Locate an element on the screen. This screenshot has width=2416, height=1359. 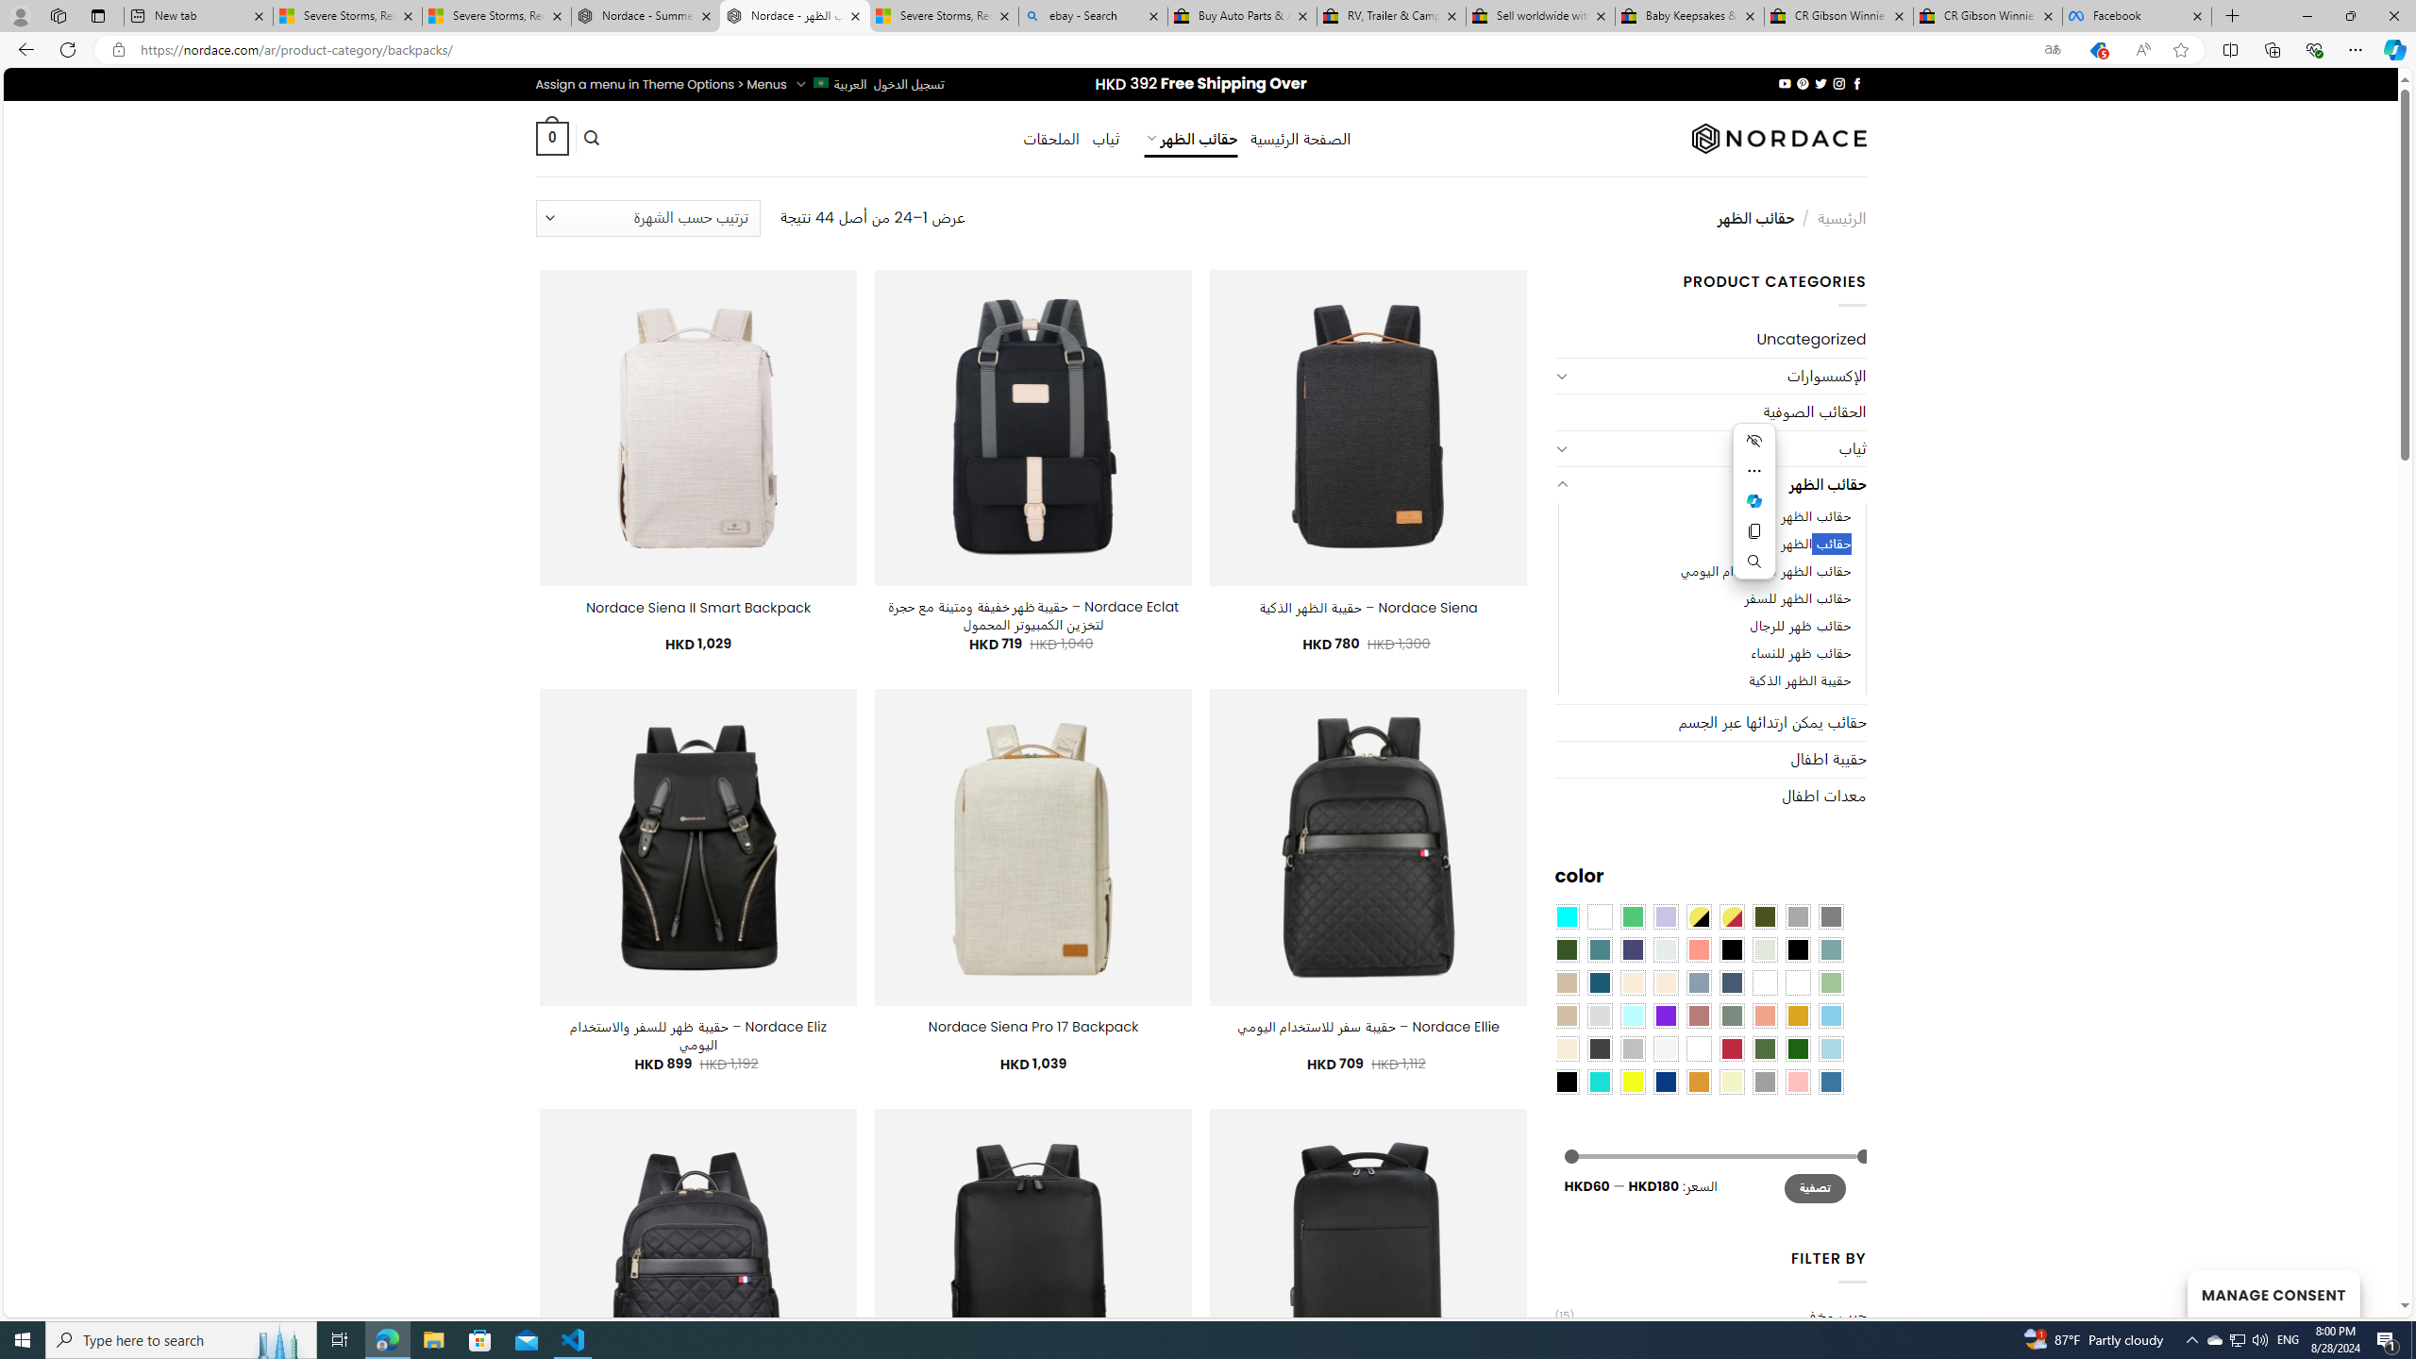
Rose is located at coordinates (1698, 1015).